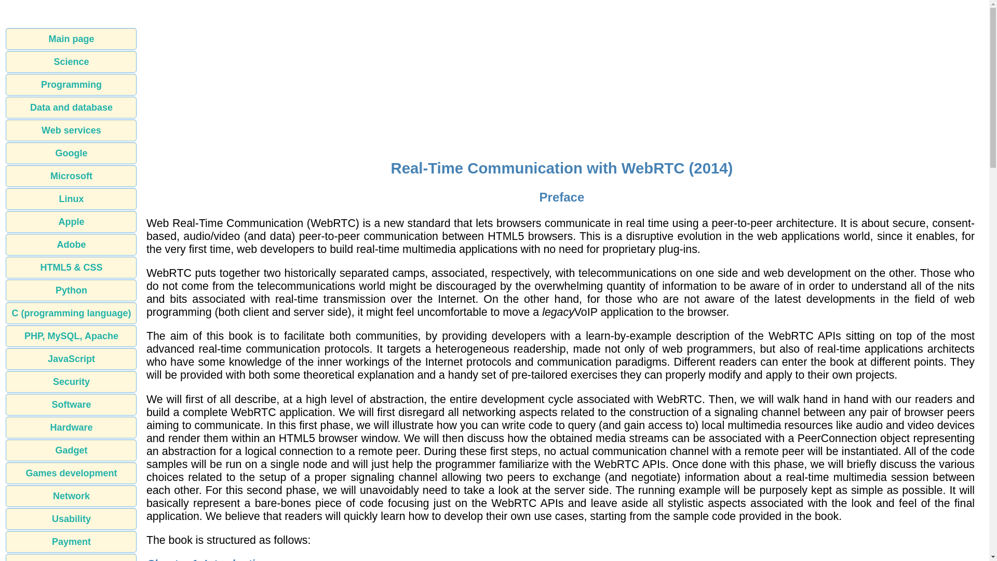 The width and height of the screenshot is (997, 561). Describe the element at coordinates (71, 450) in the screenshot. I see `Gadget` at that location.